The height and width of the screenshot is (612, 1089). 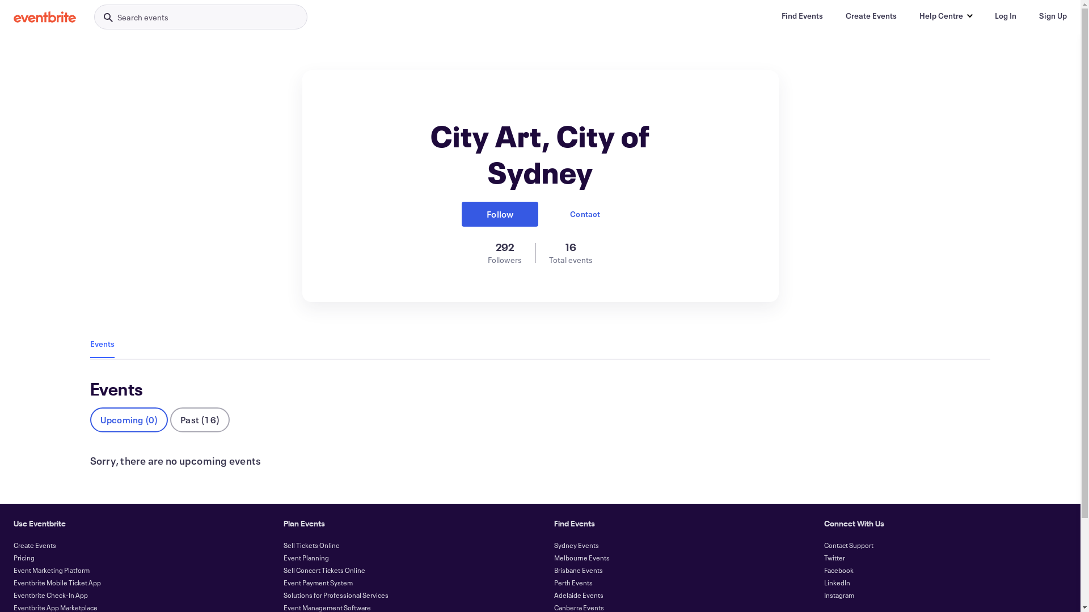 I want to click on Sign Up, so click(x=1053, y=16).